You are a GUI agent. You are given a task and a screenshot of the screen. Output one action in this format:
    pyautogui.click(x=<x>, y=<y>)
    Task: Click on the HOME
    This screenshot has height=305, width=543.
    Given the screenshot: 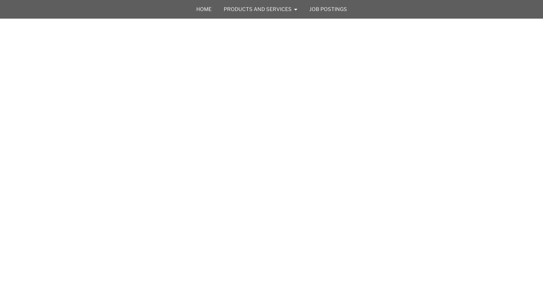 What is the action you would take?
    pyautogui.click(x=204, y=9)
    